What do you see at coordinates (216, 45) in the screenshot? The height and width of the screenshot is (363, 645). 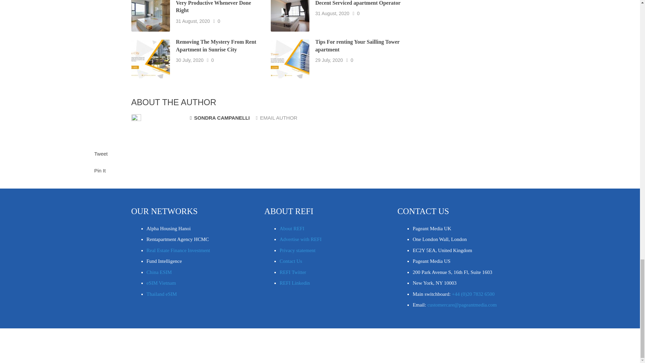 I see `Removing The Mystery From Rent Apartment in Sunrise City` at bounding box center [216, 45].